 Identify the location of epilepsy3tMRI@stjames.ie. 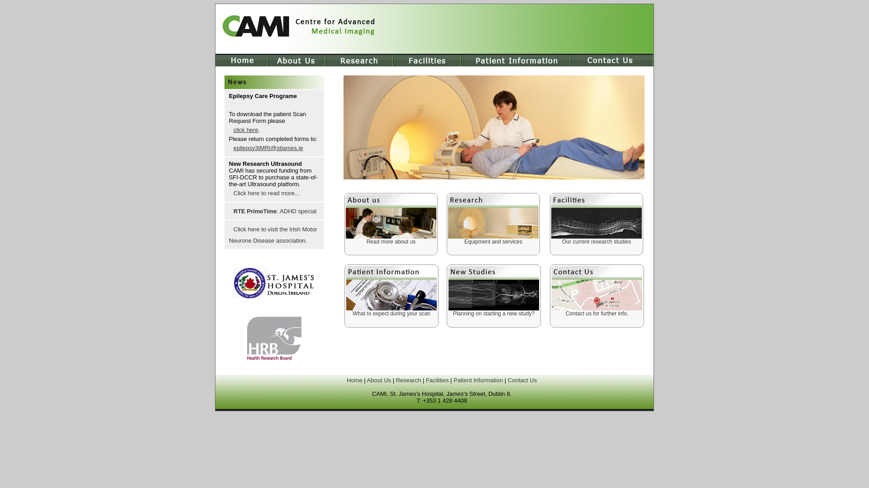
(274, 147).